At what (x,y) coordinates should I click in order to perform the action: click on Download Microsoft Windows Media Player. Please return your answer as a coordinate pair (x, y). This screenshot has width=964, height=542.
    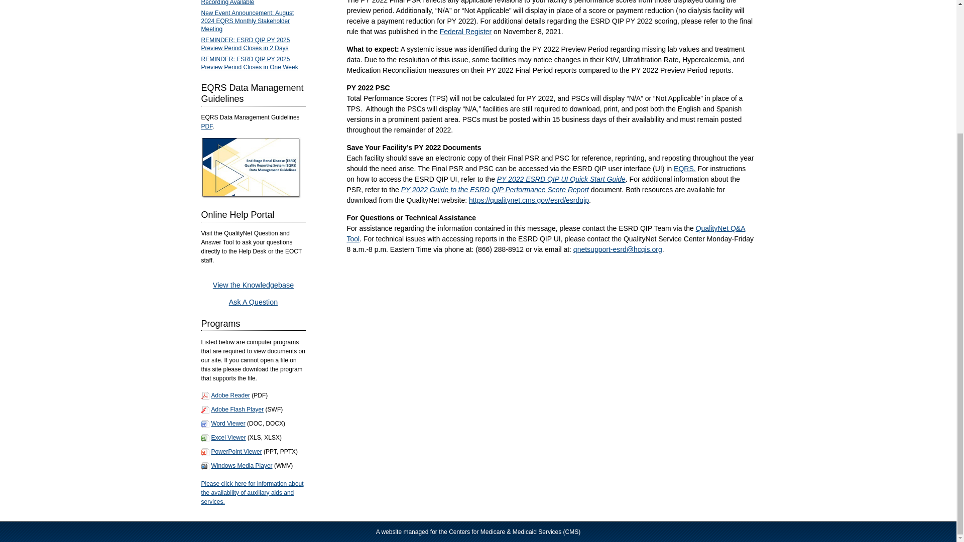
    Looking at the image, I should click on (241, 466).